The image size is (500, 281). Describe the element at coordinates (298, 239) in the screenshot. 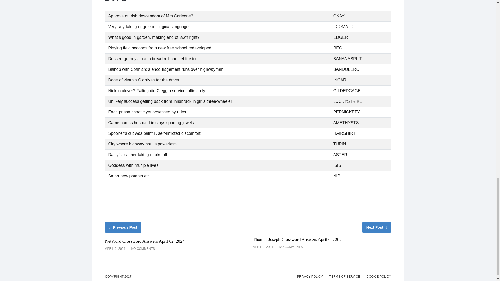

I see `Thomas Joseph Crossword Answers April 04, 2024` at that location.